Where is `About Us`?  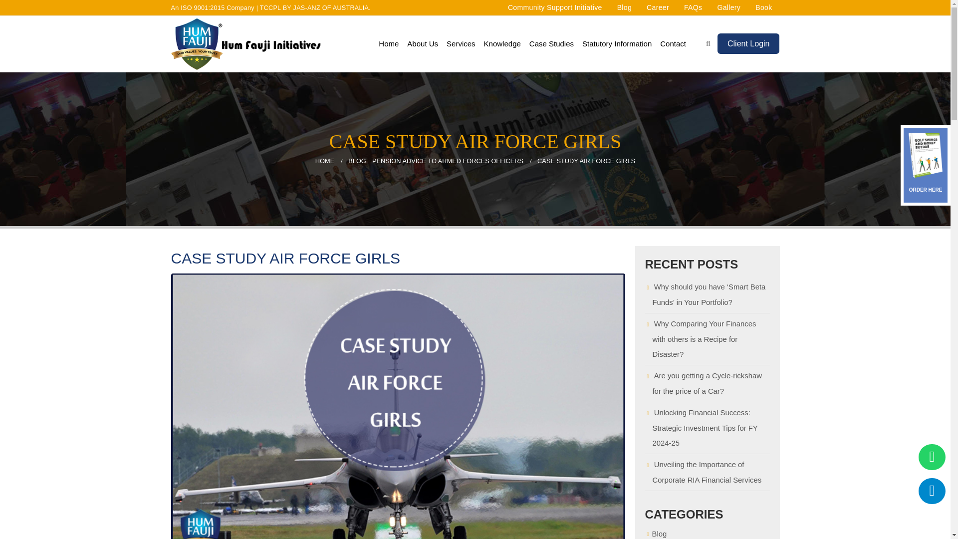
About Us is located at coordinates (422, 44).